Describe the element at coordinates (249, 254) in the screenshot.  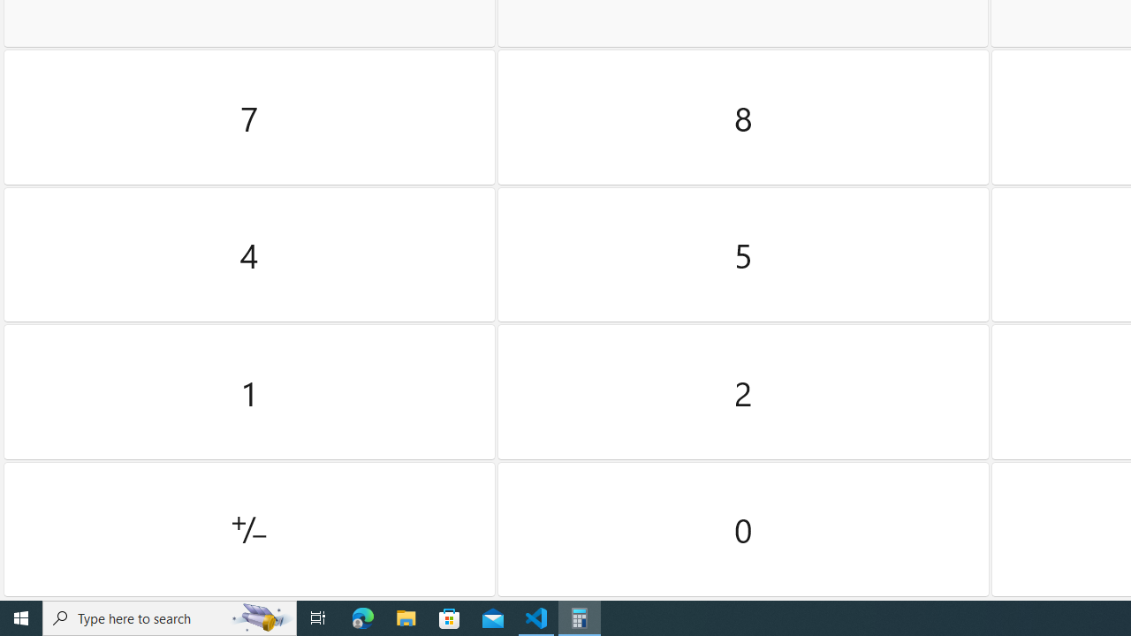
I see `Four` at that location.